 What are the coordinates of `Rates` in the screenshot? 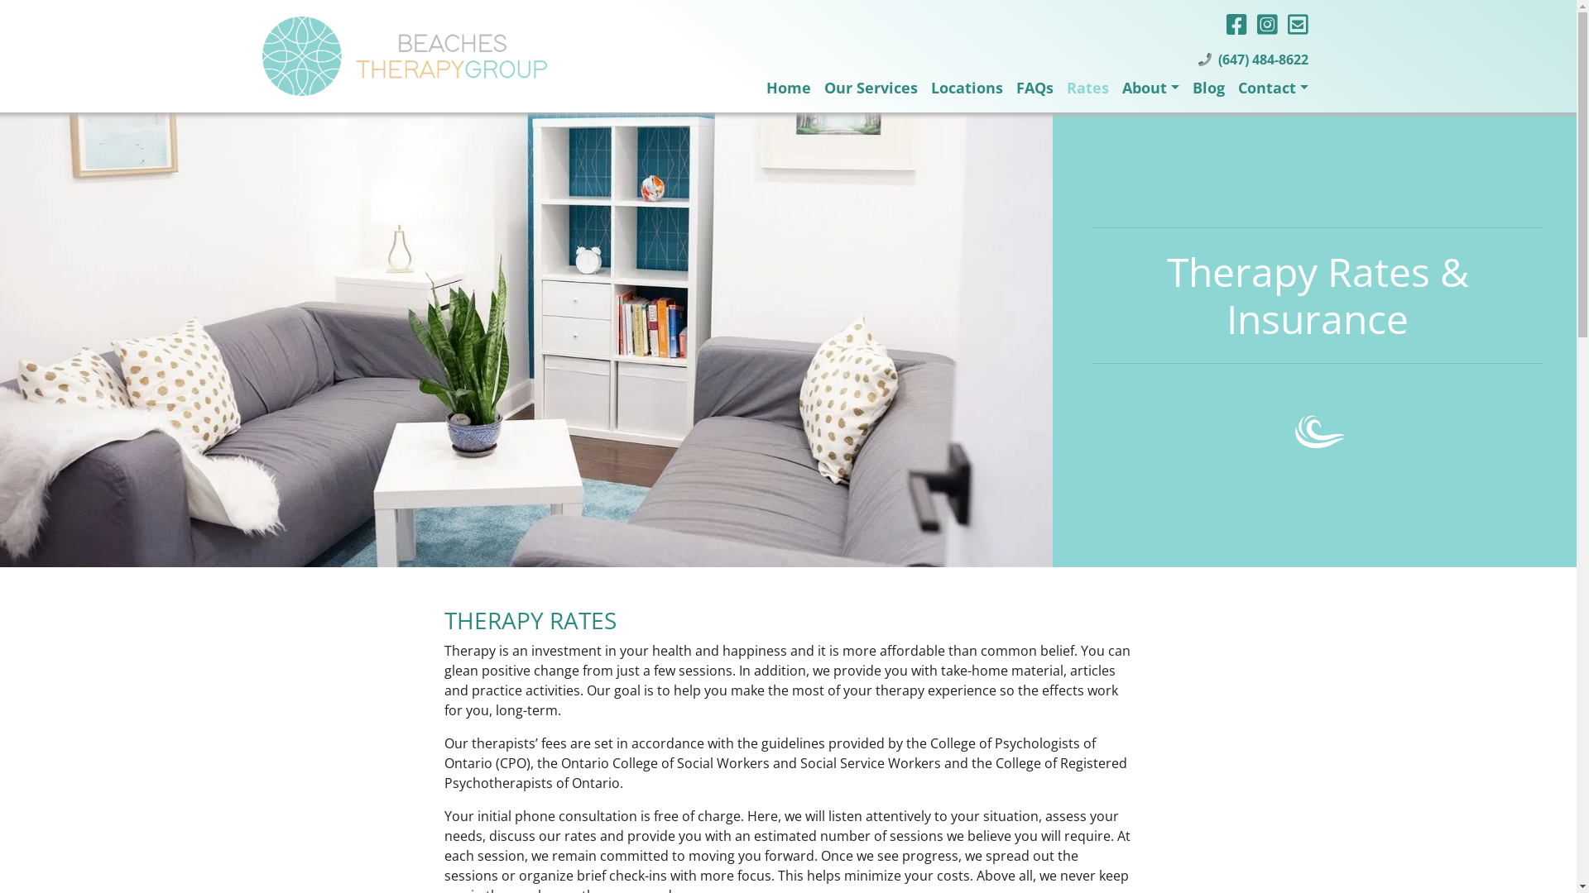 It's located at (1087, 88).